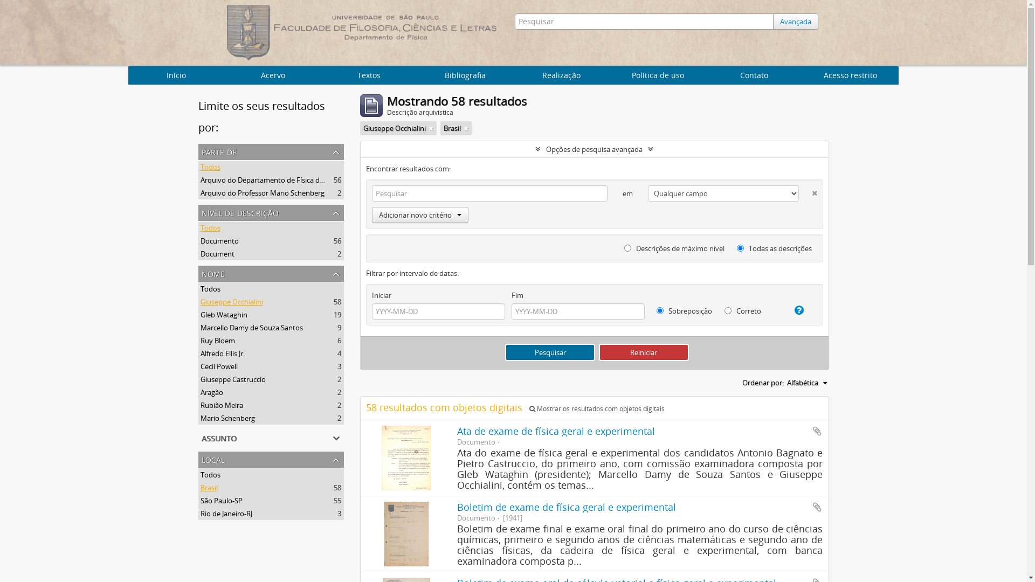 The width and height of the screenshot is (1035, 582). I want to click on assunto, so click(271, 438).